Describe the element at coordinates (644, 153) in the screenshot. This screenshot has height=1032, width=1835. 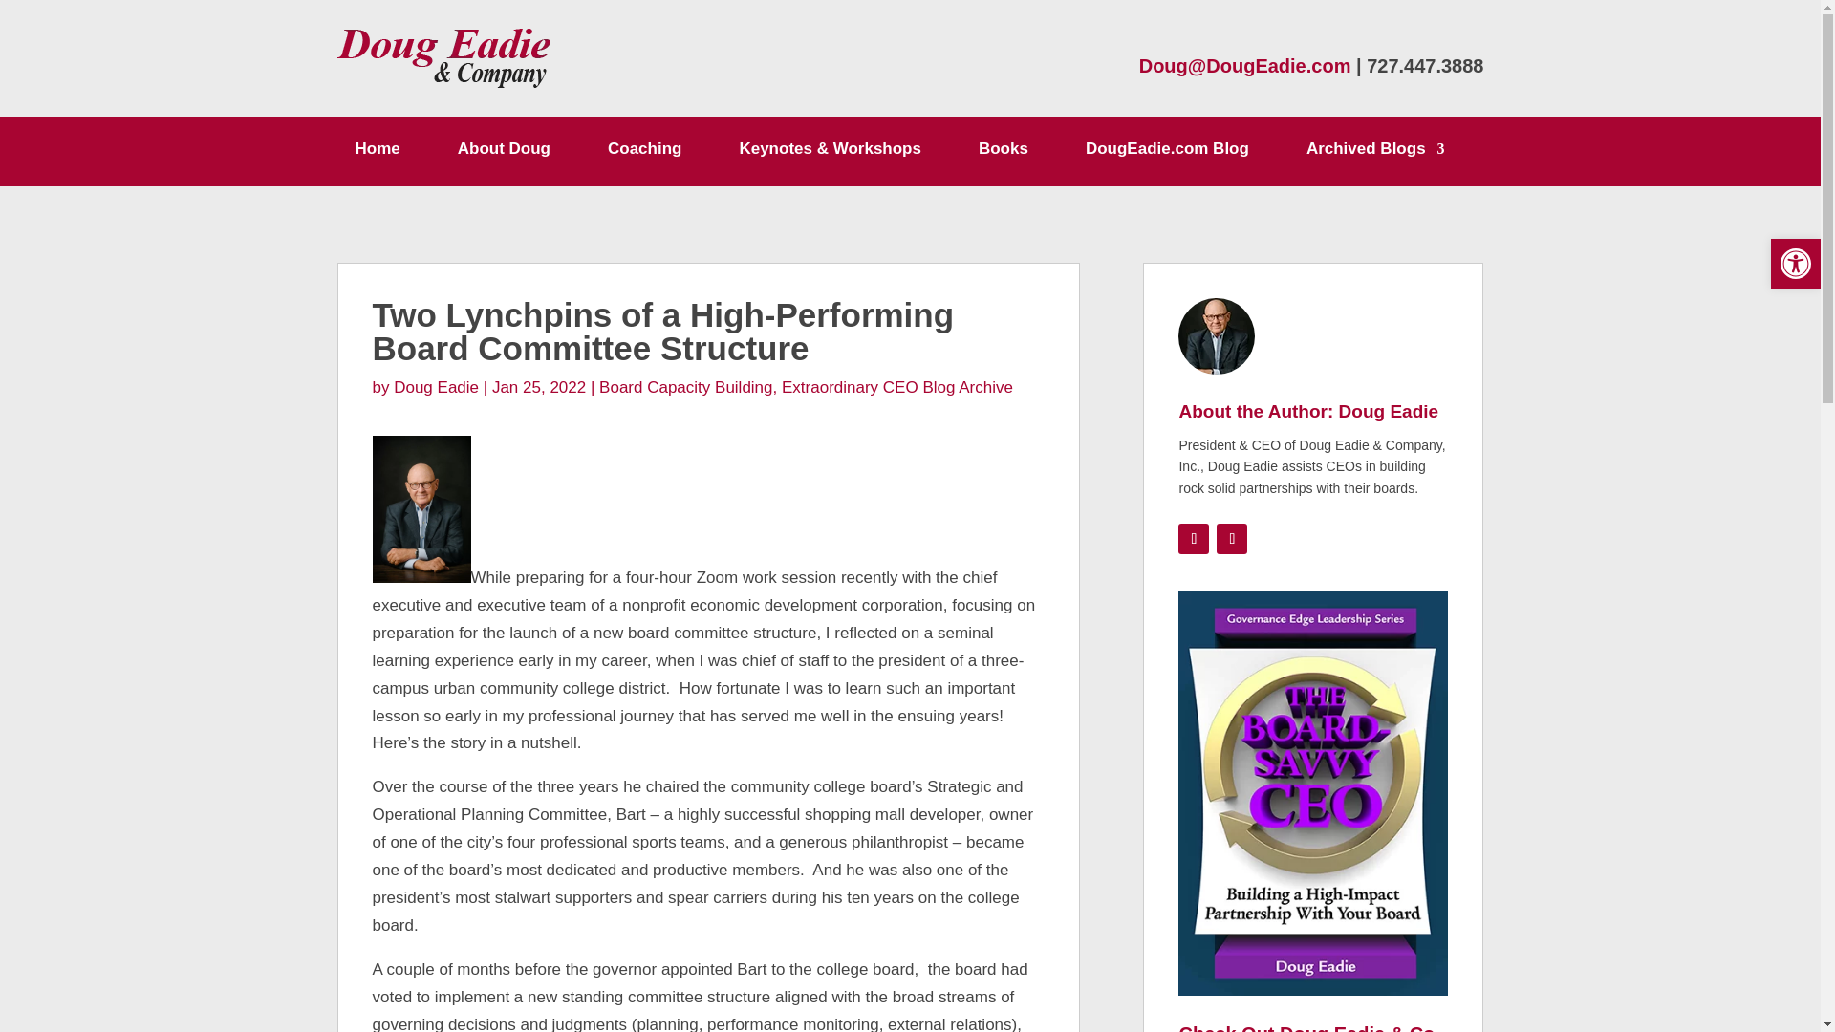
I see `Coaching` at that location.